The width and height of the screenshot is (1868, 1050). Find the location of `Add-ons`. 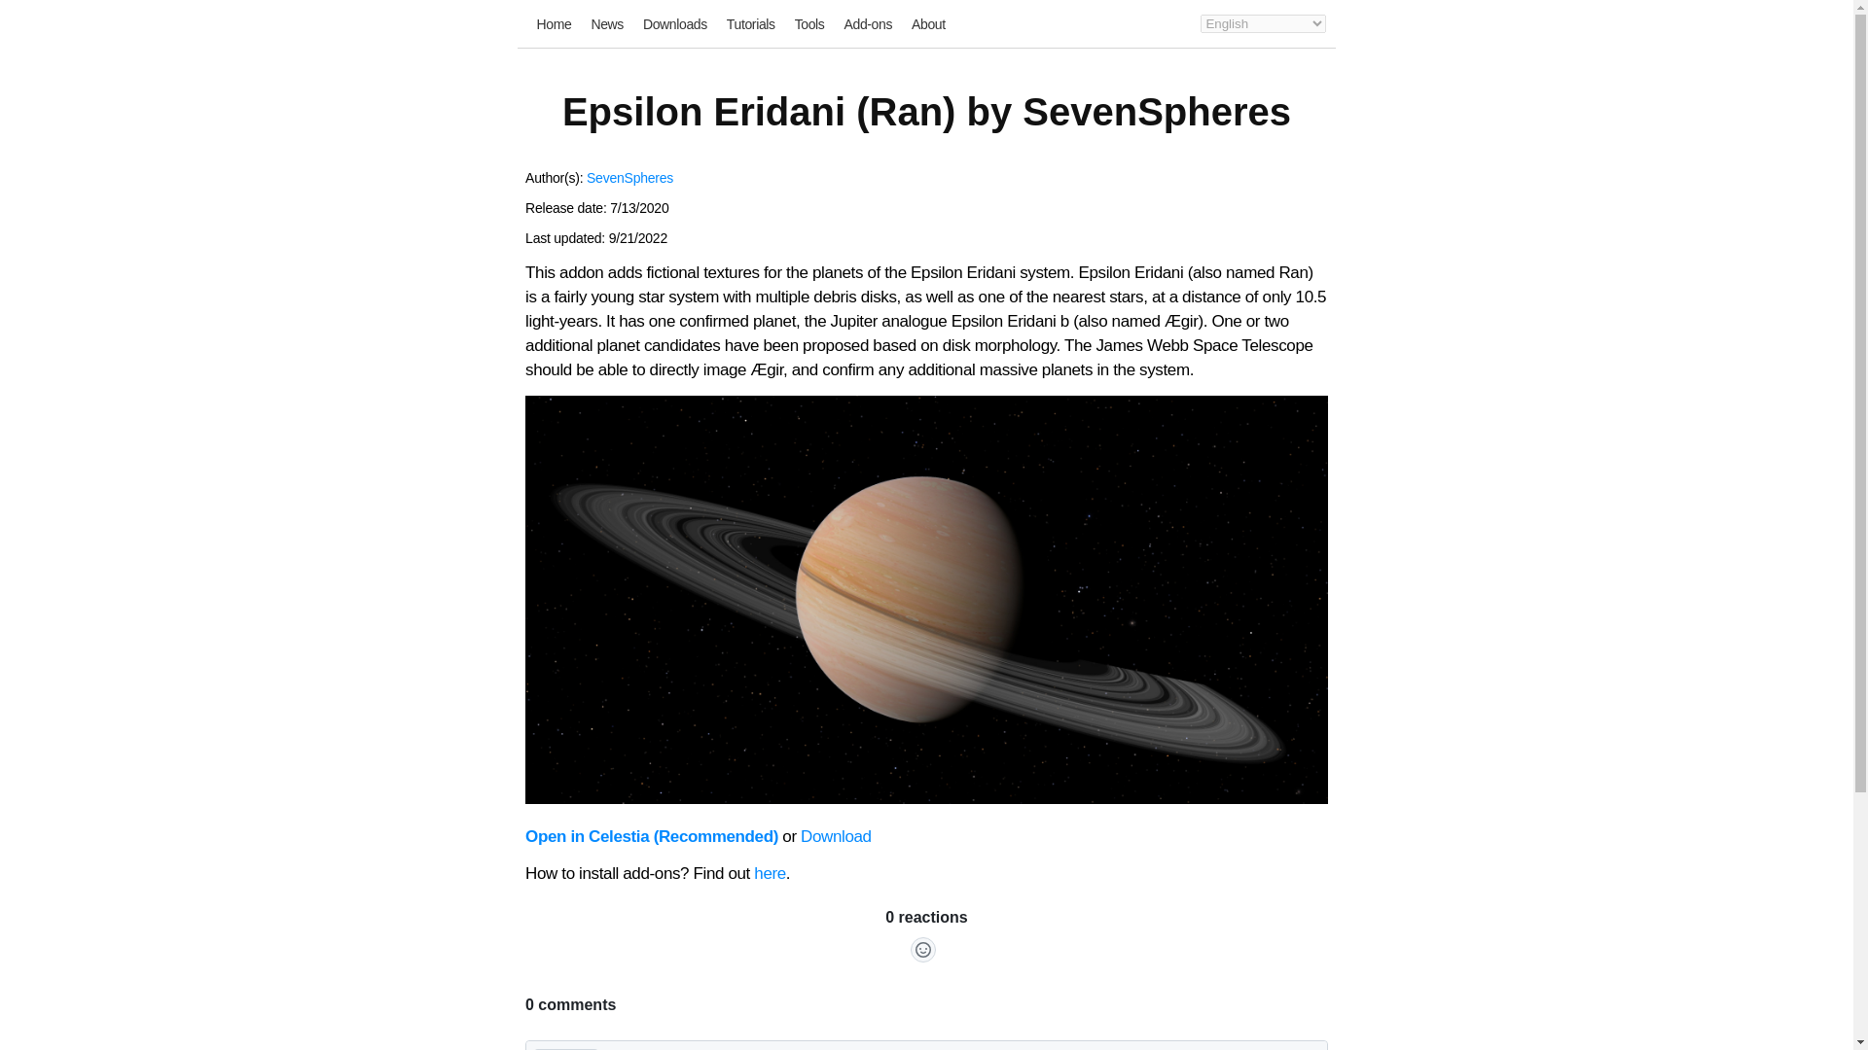

Add-ons is located at coordinates (868, 24).